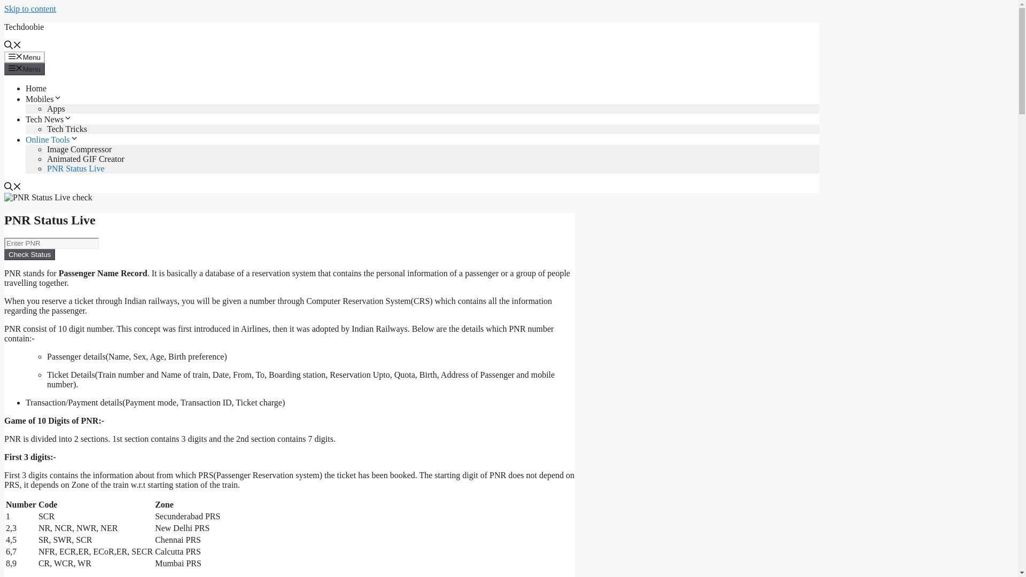  I want to click on Menu, so click(25, 68).